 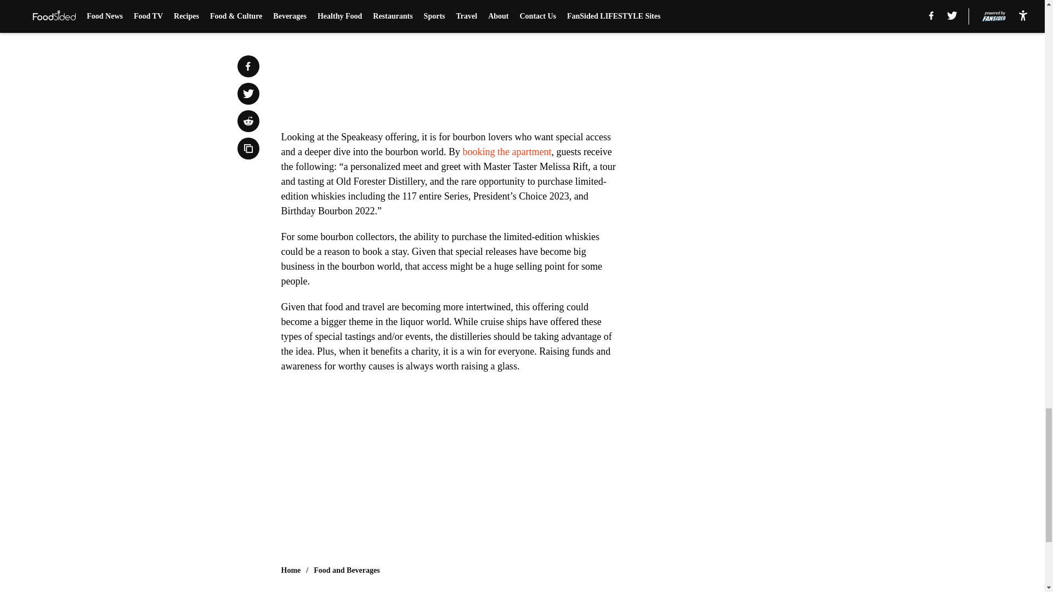 I want to click on Food and Beverages, so click(x=347, y=570).